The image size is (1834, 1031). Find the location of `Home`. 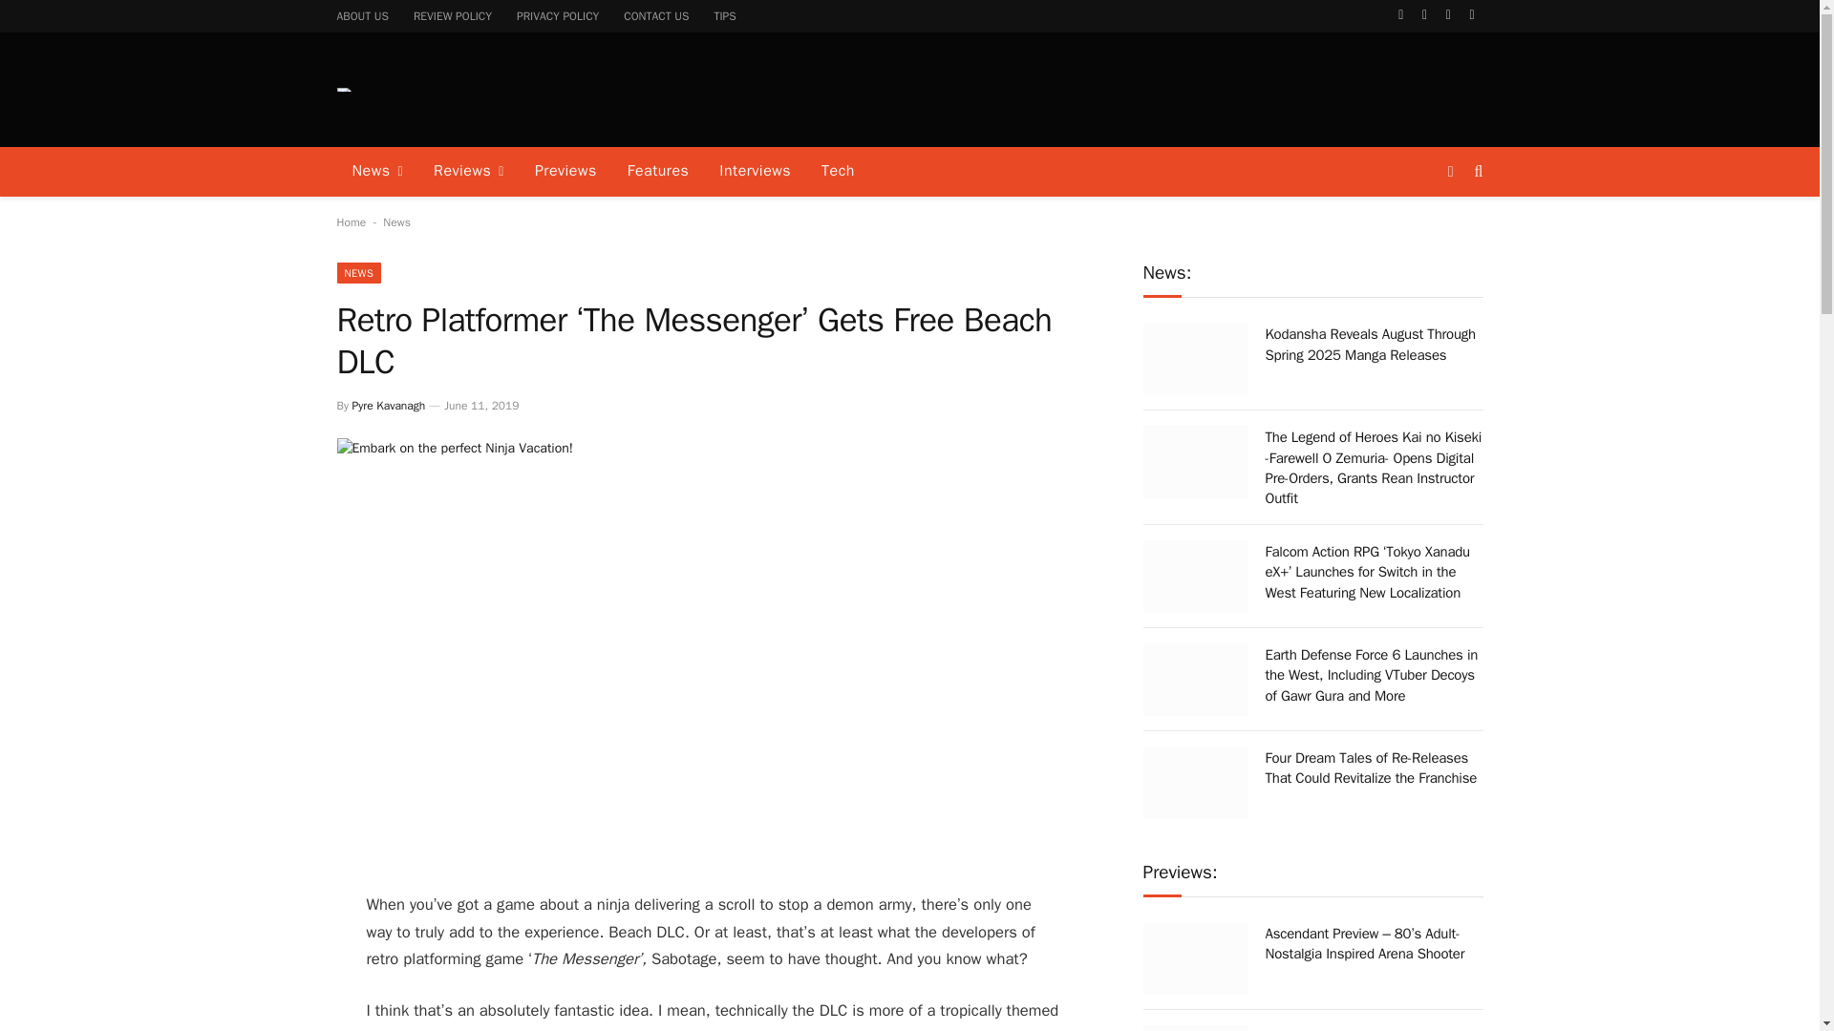

Home is located at coordinates (350, 221).